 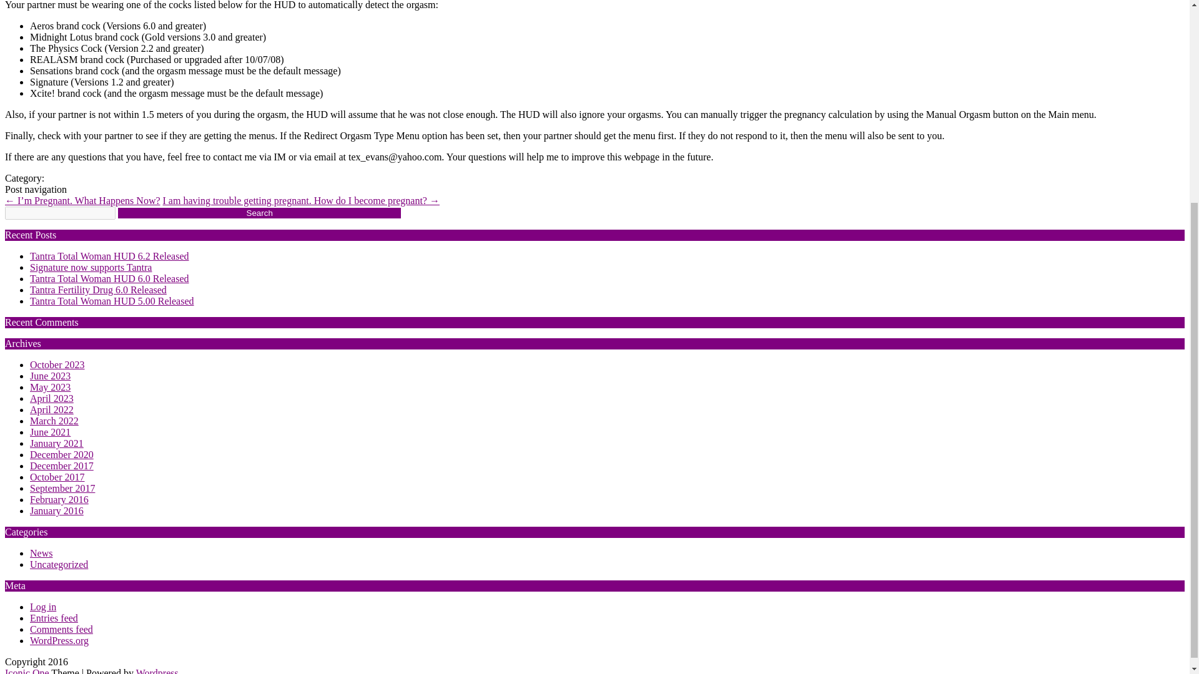 What do you see at coordinates (59, 640) in the screenshot?
I see `WordPress.org` at bounding box center [59, 640].